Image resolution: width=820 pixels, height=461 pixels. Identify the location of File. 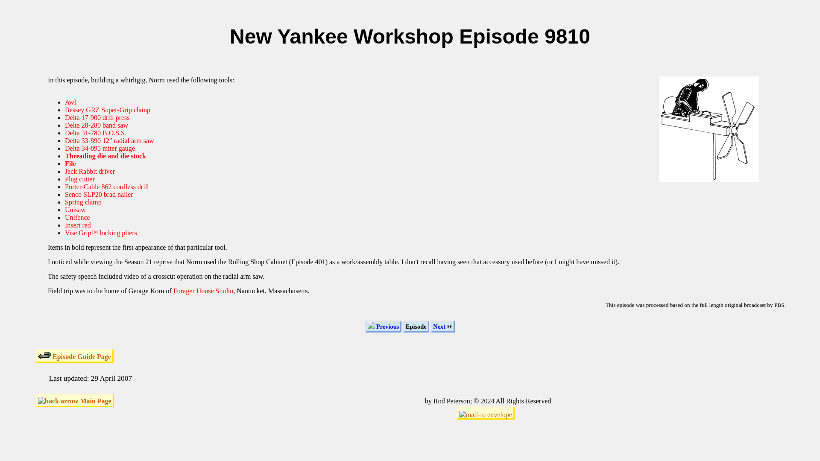
(70, 163).